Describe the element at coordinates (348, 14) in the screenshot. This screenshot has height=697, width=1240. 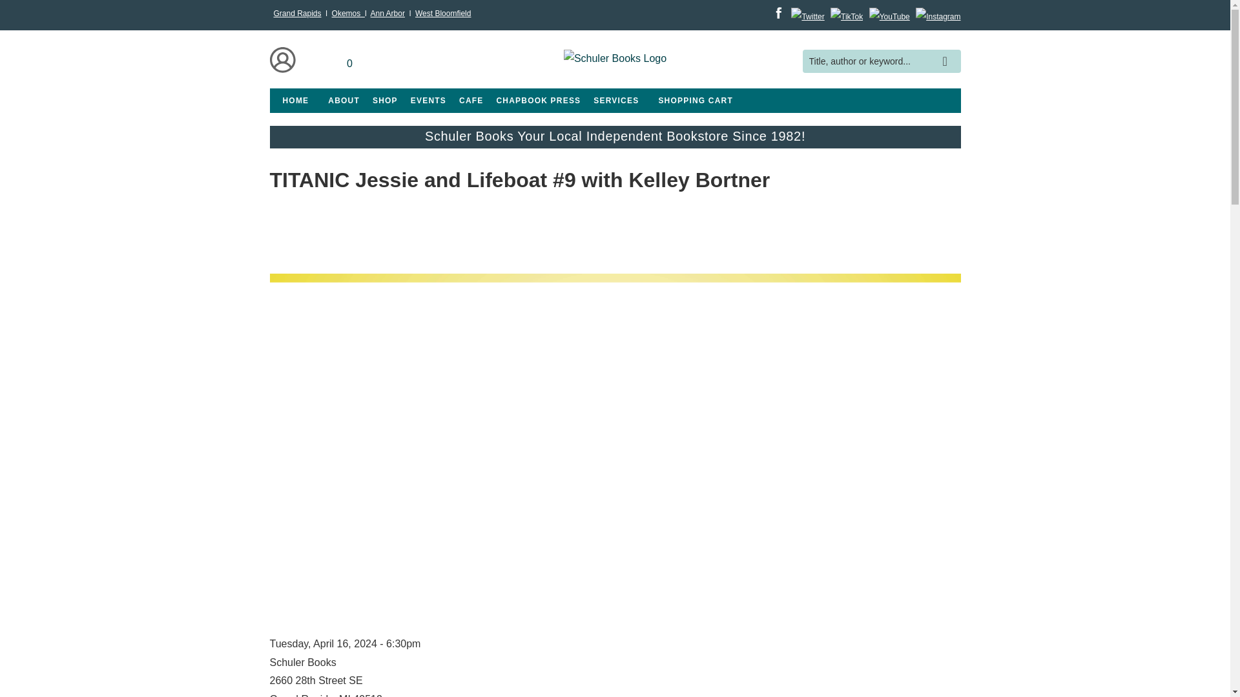
I see `Okemos  ` at that location.